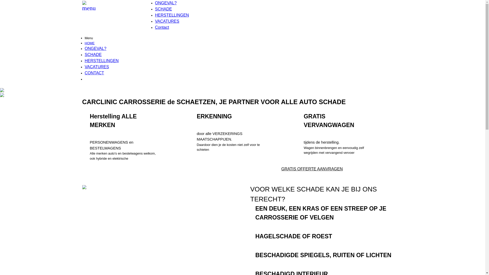 The width and height of the screenshot is (489, 275). What do you see at coordinates (101, 61) in the screenshot?
I see `HERSTELLINGEN` at bounding box center [101, 61].